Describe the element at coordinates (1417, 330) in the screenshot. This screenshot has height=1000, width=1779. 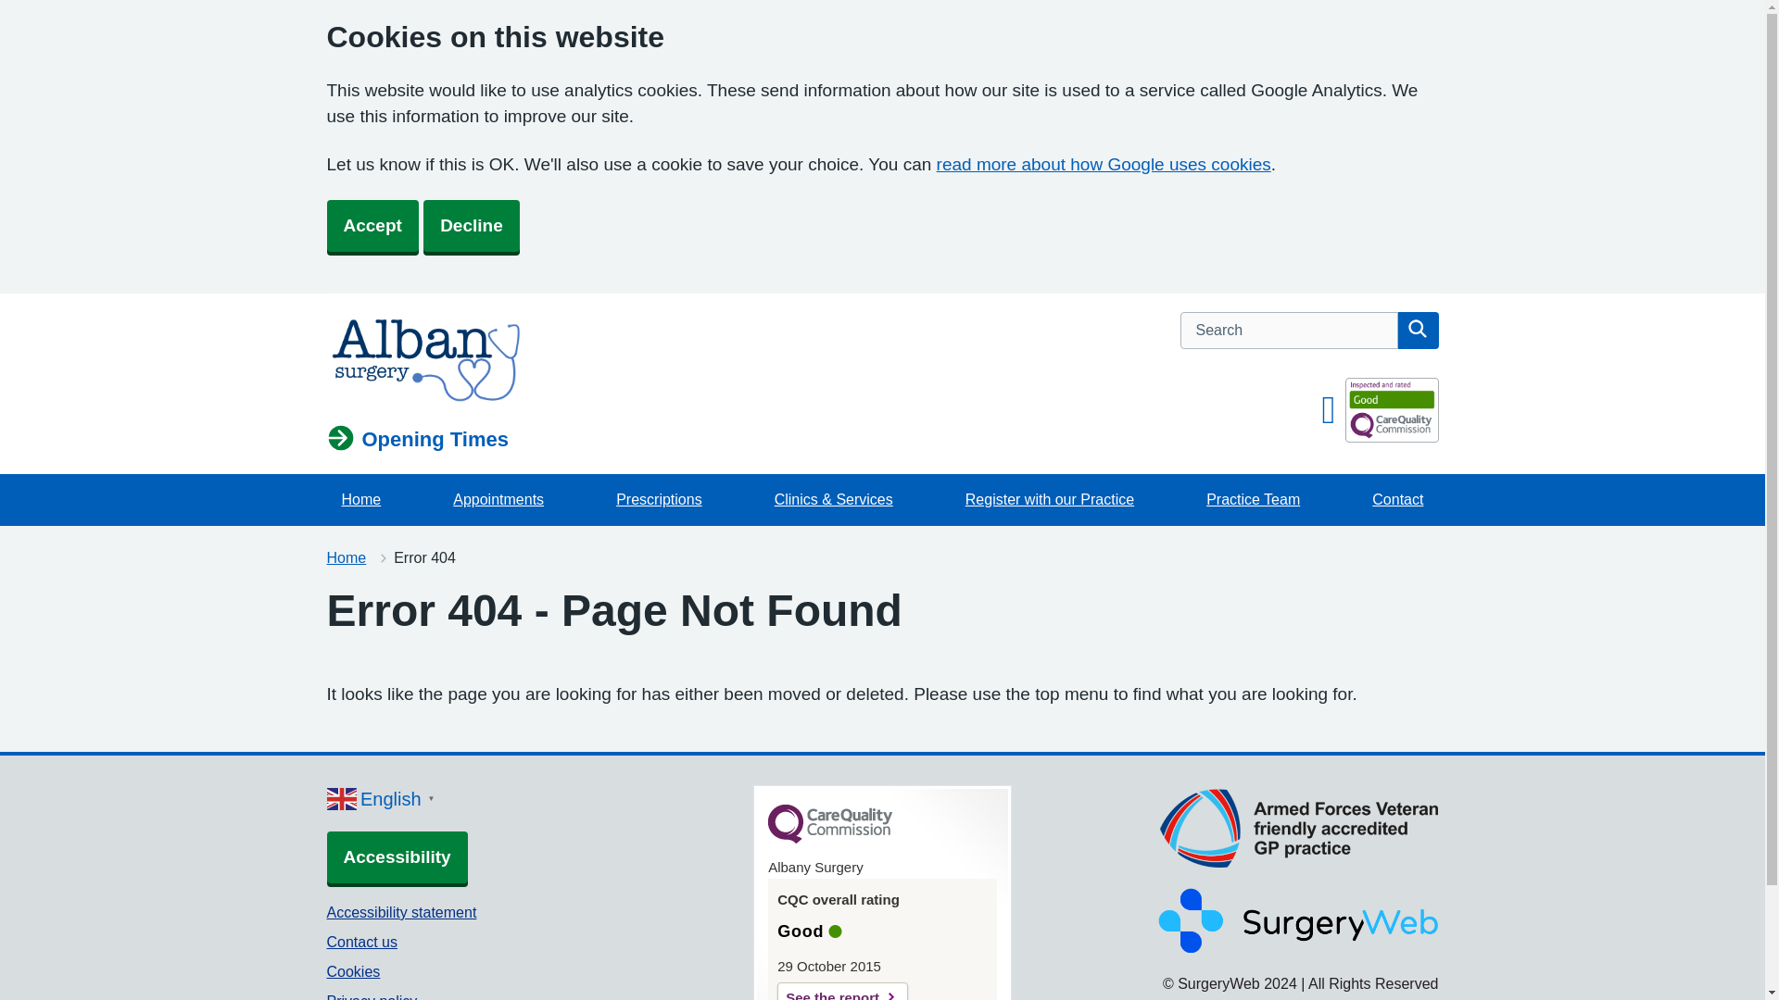
I see `Search` at that location.